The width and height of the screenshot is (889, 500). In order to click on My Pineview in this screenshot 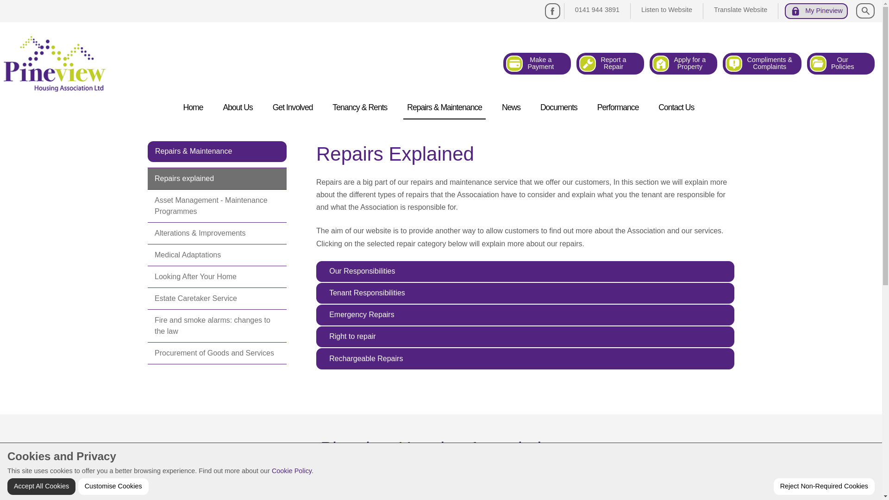, I will do `click(816, 11)`.